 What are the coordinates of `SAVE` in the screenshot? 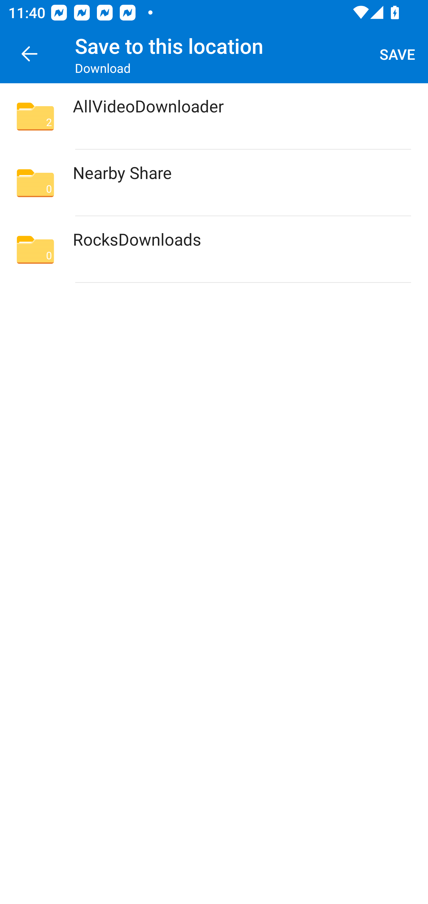 It's located at (398, 54).